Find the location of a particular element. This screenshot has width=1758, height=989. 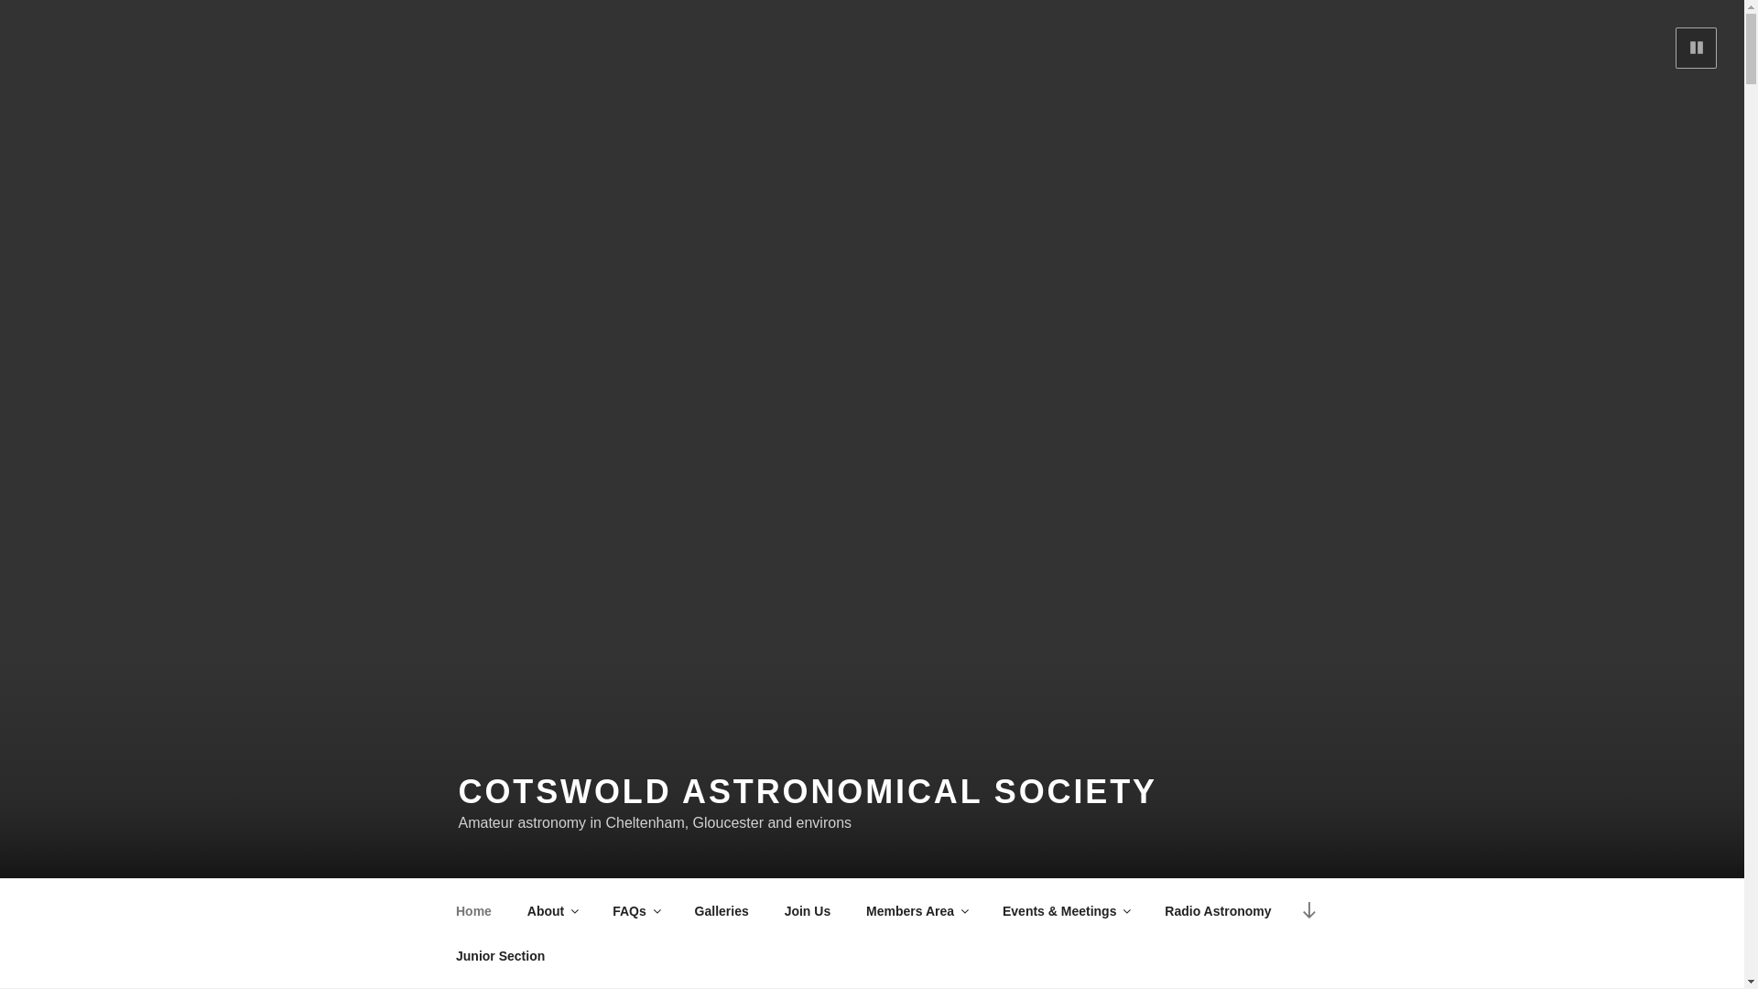

Home is located at coordinates (473, 910).